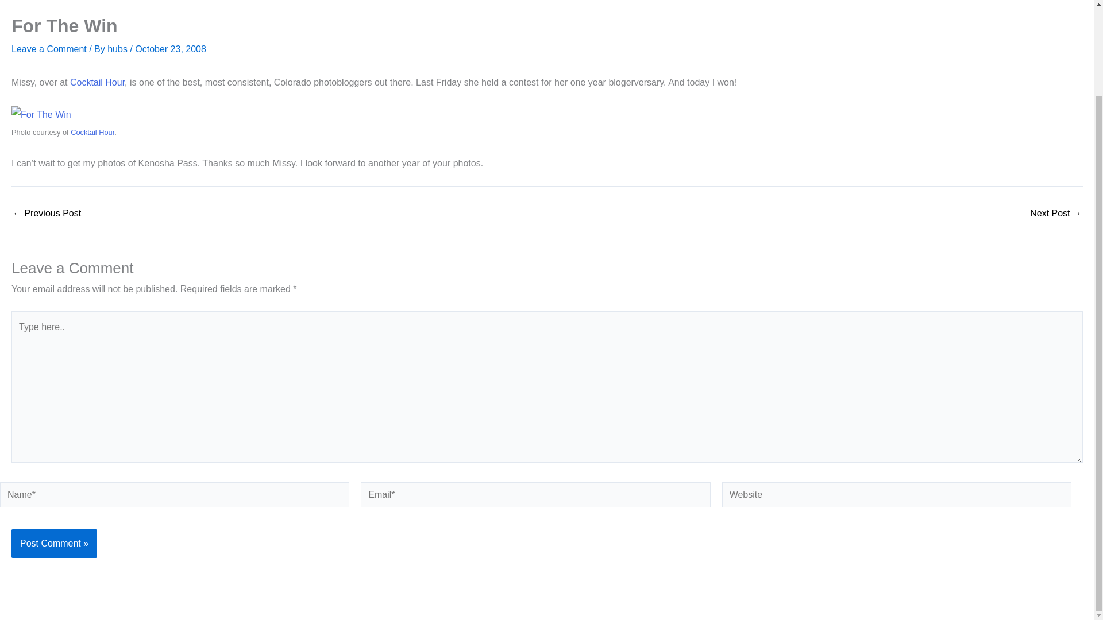 The width and height of the screenshot is (1103, 620). I want to click on Cocktail Hour, so click(97, 83).